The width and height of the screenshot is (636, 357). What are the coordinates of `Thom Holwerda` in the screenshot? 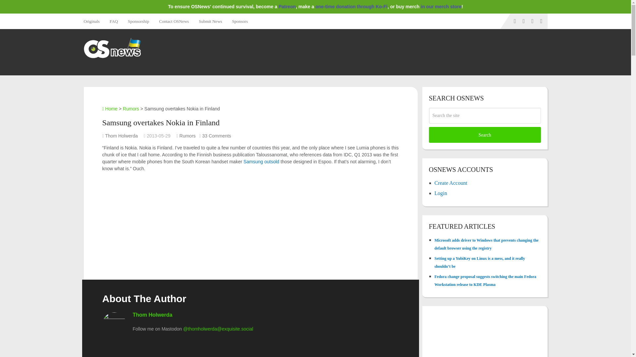 It's located at (152, 315).